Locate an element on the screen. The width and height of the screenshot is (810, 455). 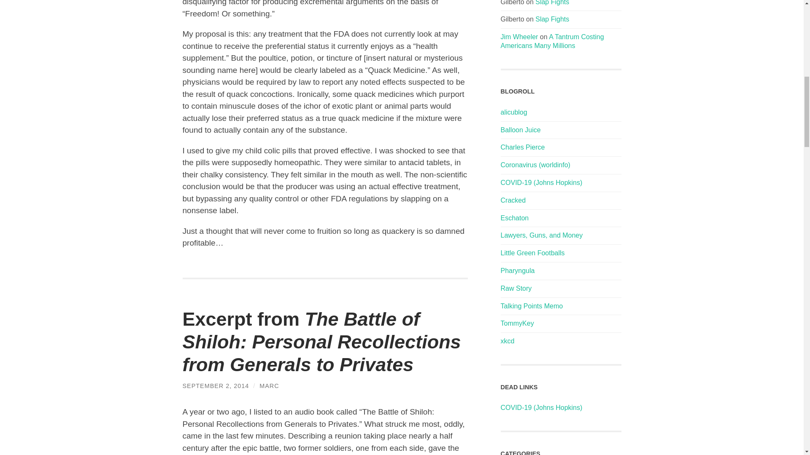
Posts by marc is located at coordinates (269, 386).